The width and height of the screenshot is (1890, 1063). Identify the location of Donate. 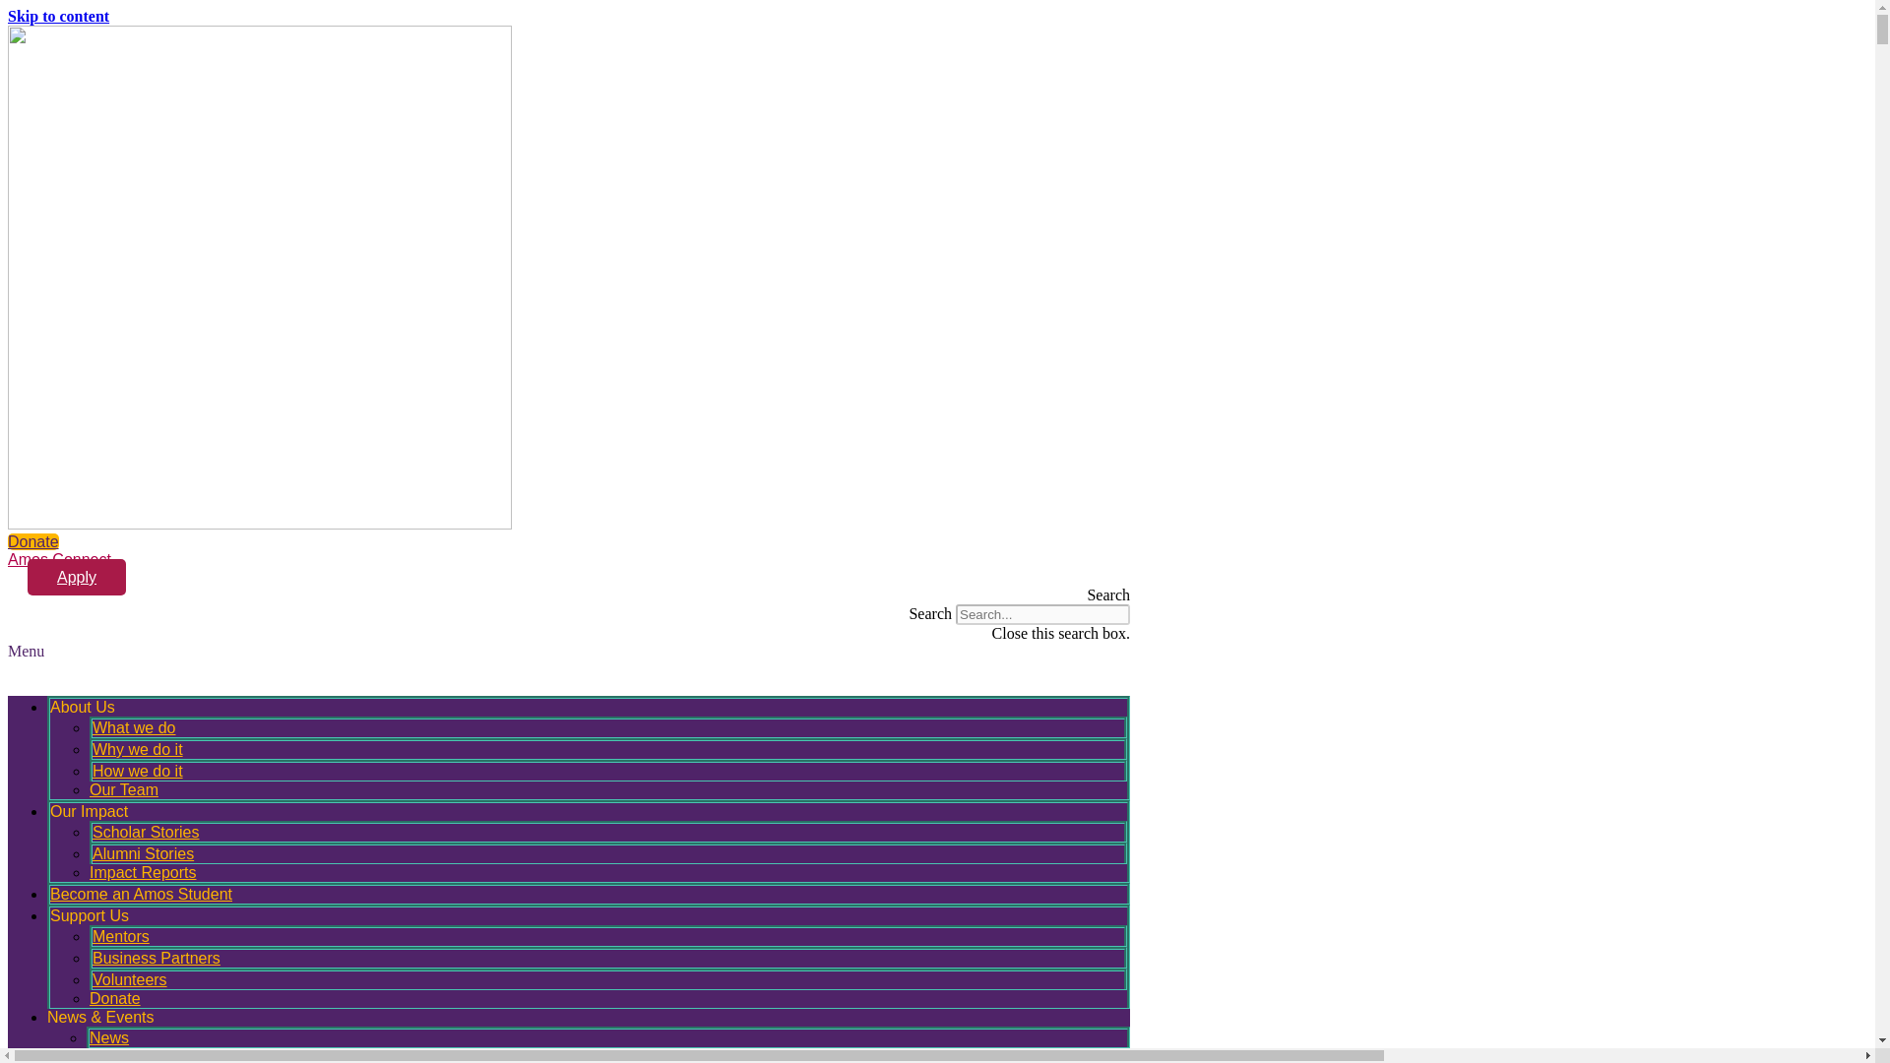
(32, 541).